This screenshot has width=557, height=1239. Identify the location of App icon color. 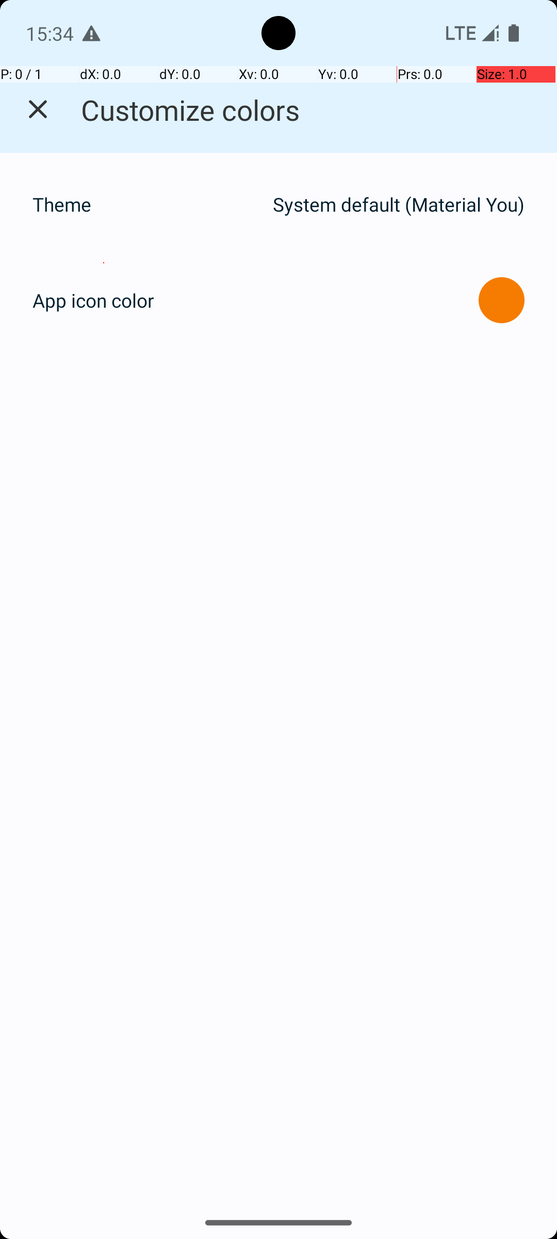
(93, 300).